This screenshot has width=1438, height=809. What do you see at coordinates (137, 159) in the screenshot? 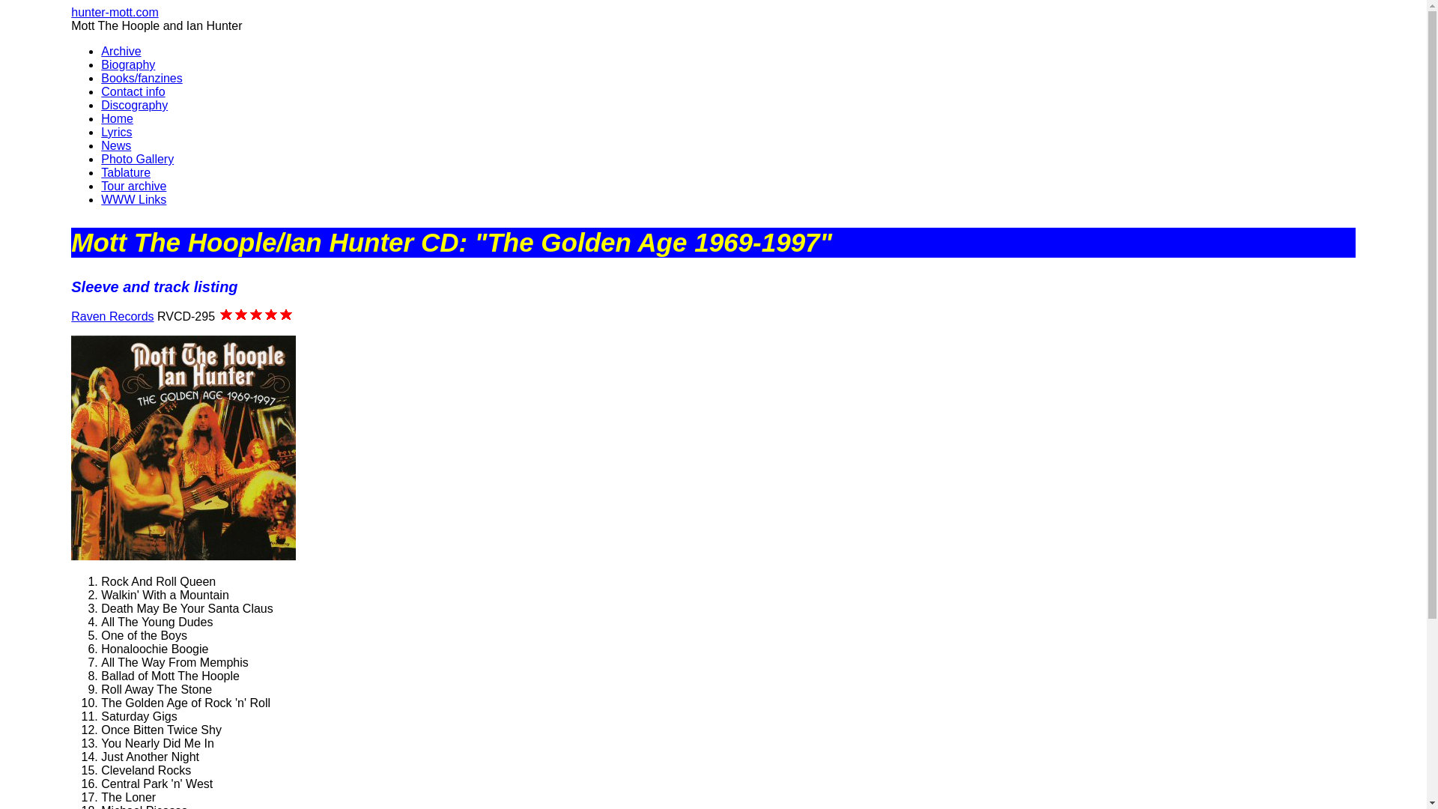
I see `Photo Gallery` at bounding box center [137, 159].